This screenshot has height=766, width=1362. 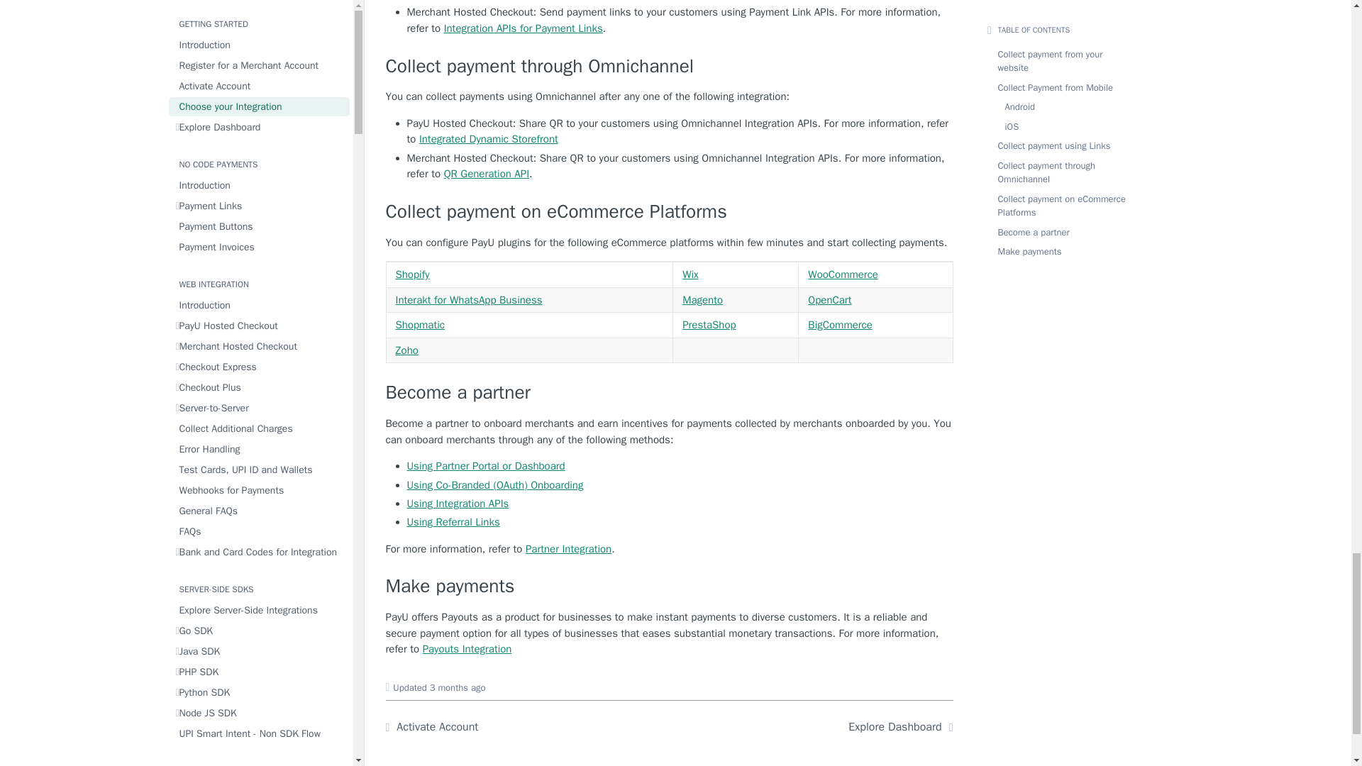 I want to click on Make payments, so click(x=670, y=587).